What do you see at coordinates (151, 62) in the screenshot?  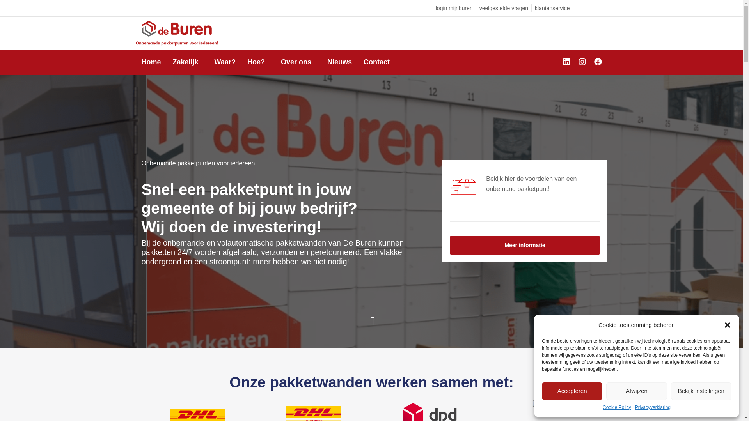 I see `Home` at bounding box center [151, 62].